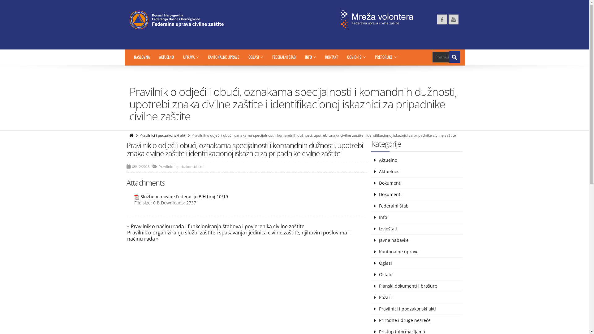 The height and width of the screenshot is (334, 594). What do you see at coordinates (417, 252) in the screenshot?
I see `Kantonalne uprave` at bounding box center [417, 252].